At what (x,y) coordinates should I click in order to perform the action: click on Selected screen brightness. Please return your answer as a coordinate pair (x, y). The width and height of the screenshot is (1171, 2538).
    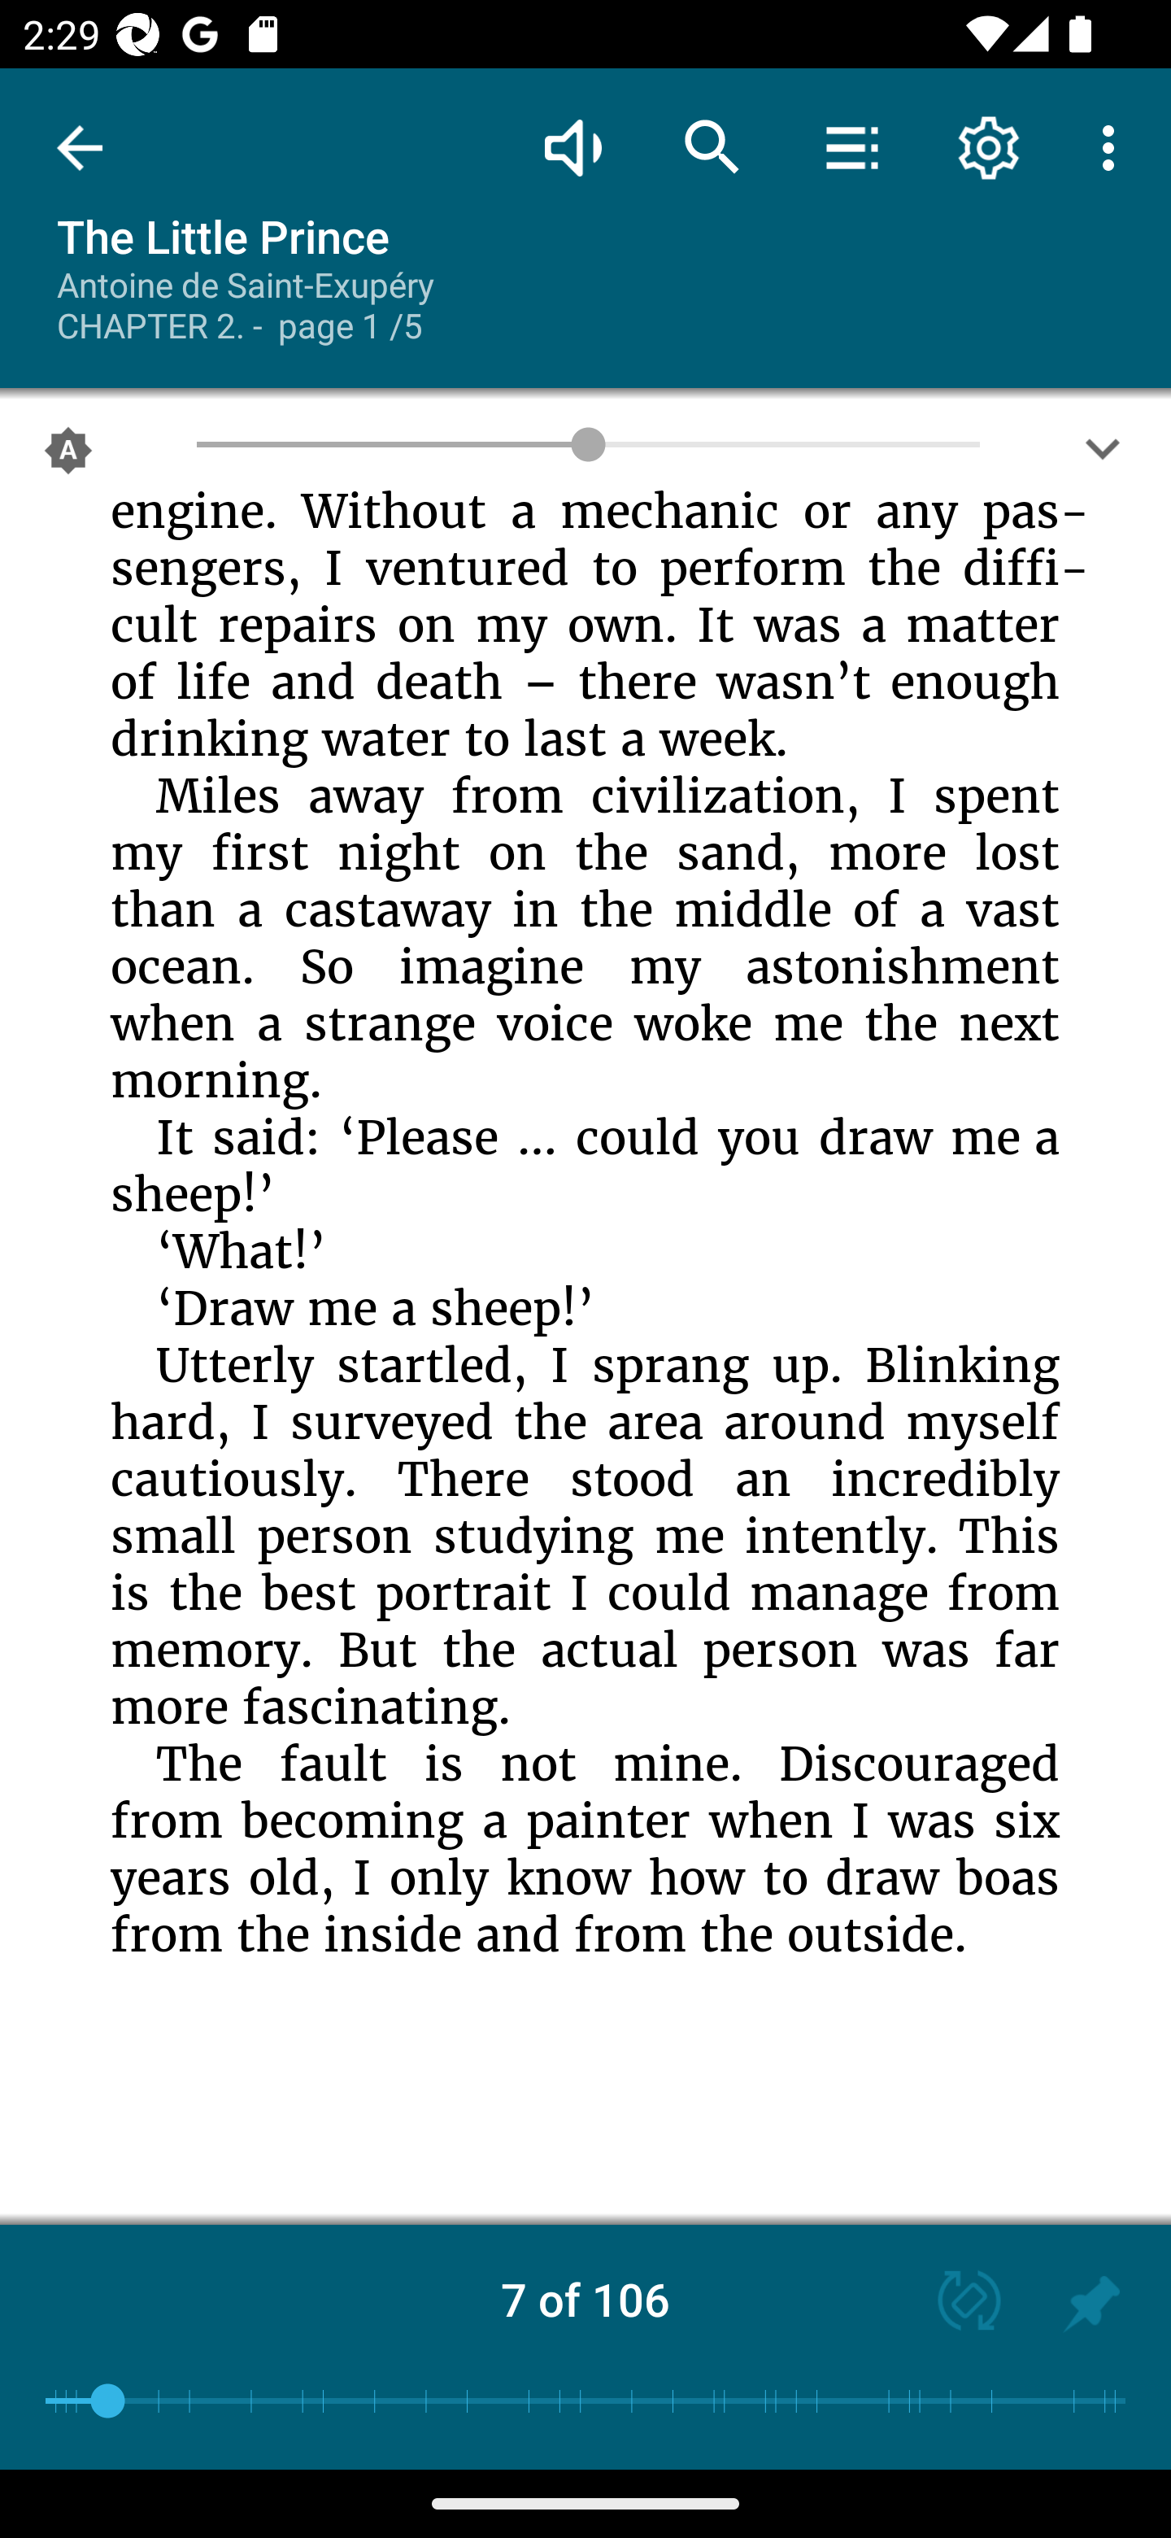
    Looking at the image, I should click on (68, 456).